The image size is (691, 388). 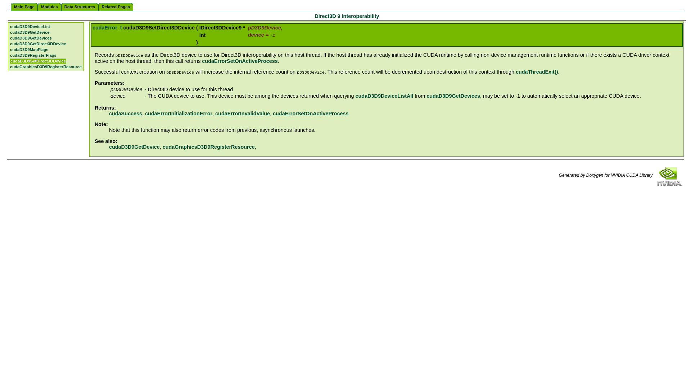 I want to click on Direct3D 9 Interoperability, so click(x=346, y=16).